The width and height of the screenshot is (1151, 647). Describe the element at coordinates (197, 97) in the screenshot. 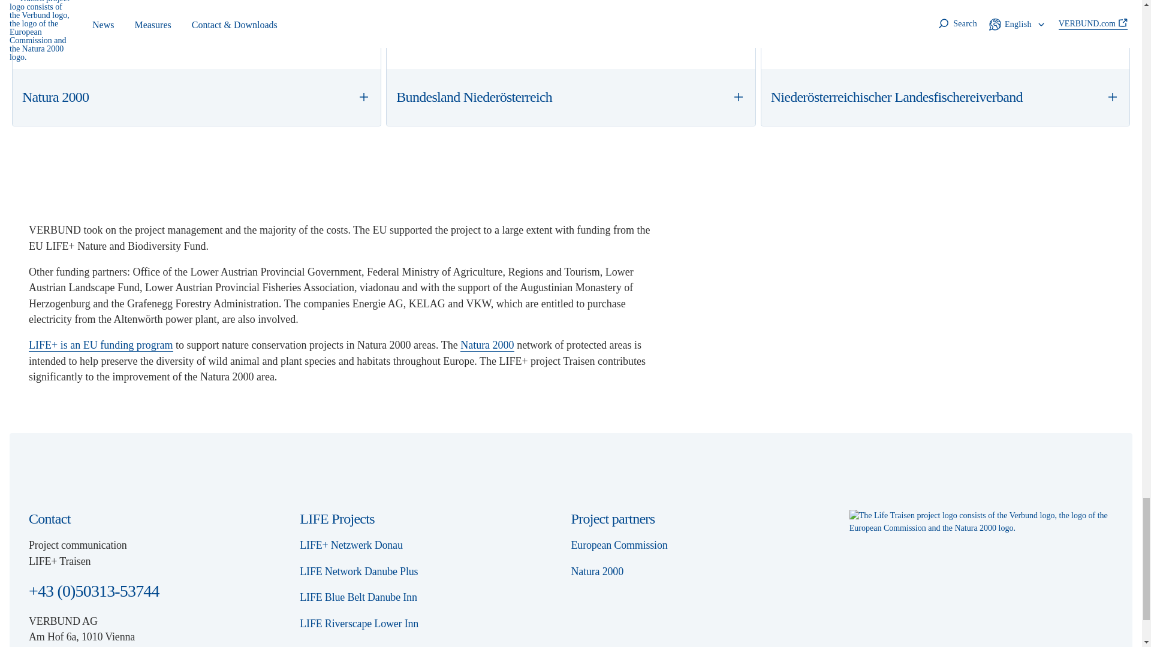

I see `Natura 2000` at that location.